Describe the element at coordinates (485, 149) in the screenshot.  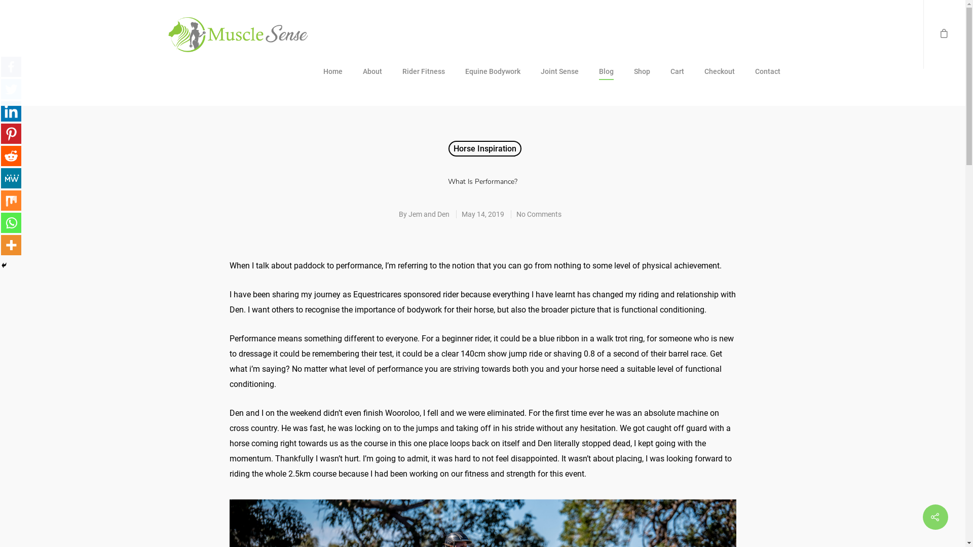
I see `Horse Inspiration` at that location.